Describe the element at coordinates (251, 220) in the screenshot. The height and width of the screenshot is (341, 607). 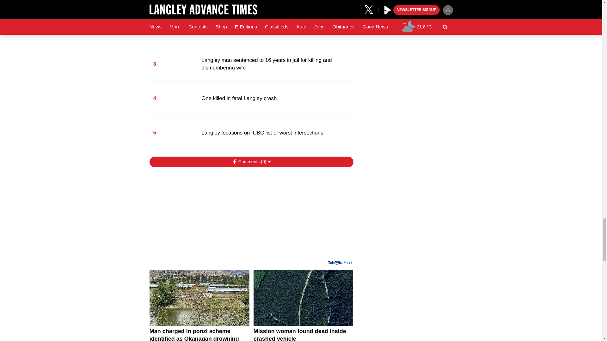
I see `3rd party ad content` at that location.